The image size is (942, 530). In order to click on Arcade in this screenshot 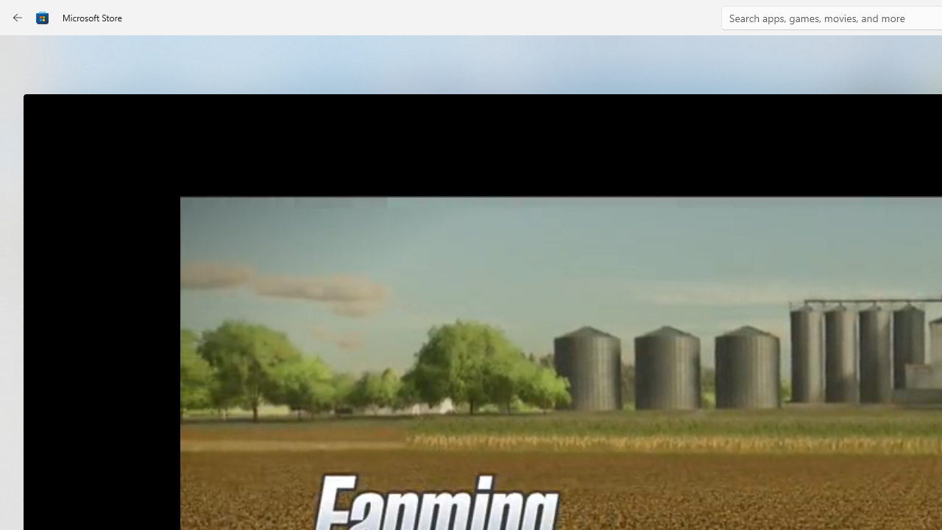, I will do `click(26, 195)`.